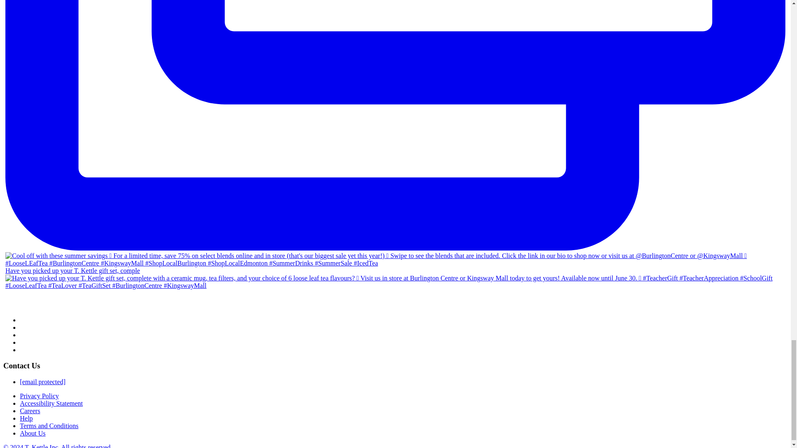 Image resolution: width=797 pixels, height=448 pixels. Describe the element at coordinates (51, 403) in the screenshot. I see `Accessibility Statement` at that location.